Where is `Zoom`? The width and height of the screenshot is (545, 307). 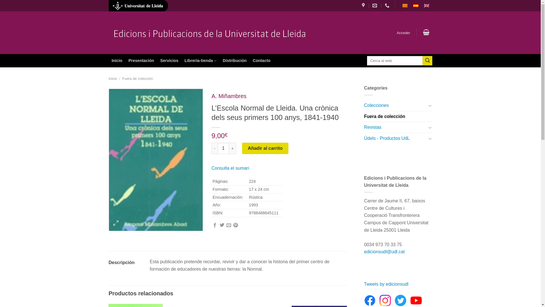 Zoom is located at coordinates (116, 224).